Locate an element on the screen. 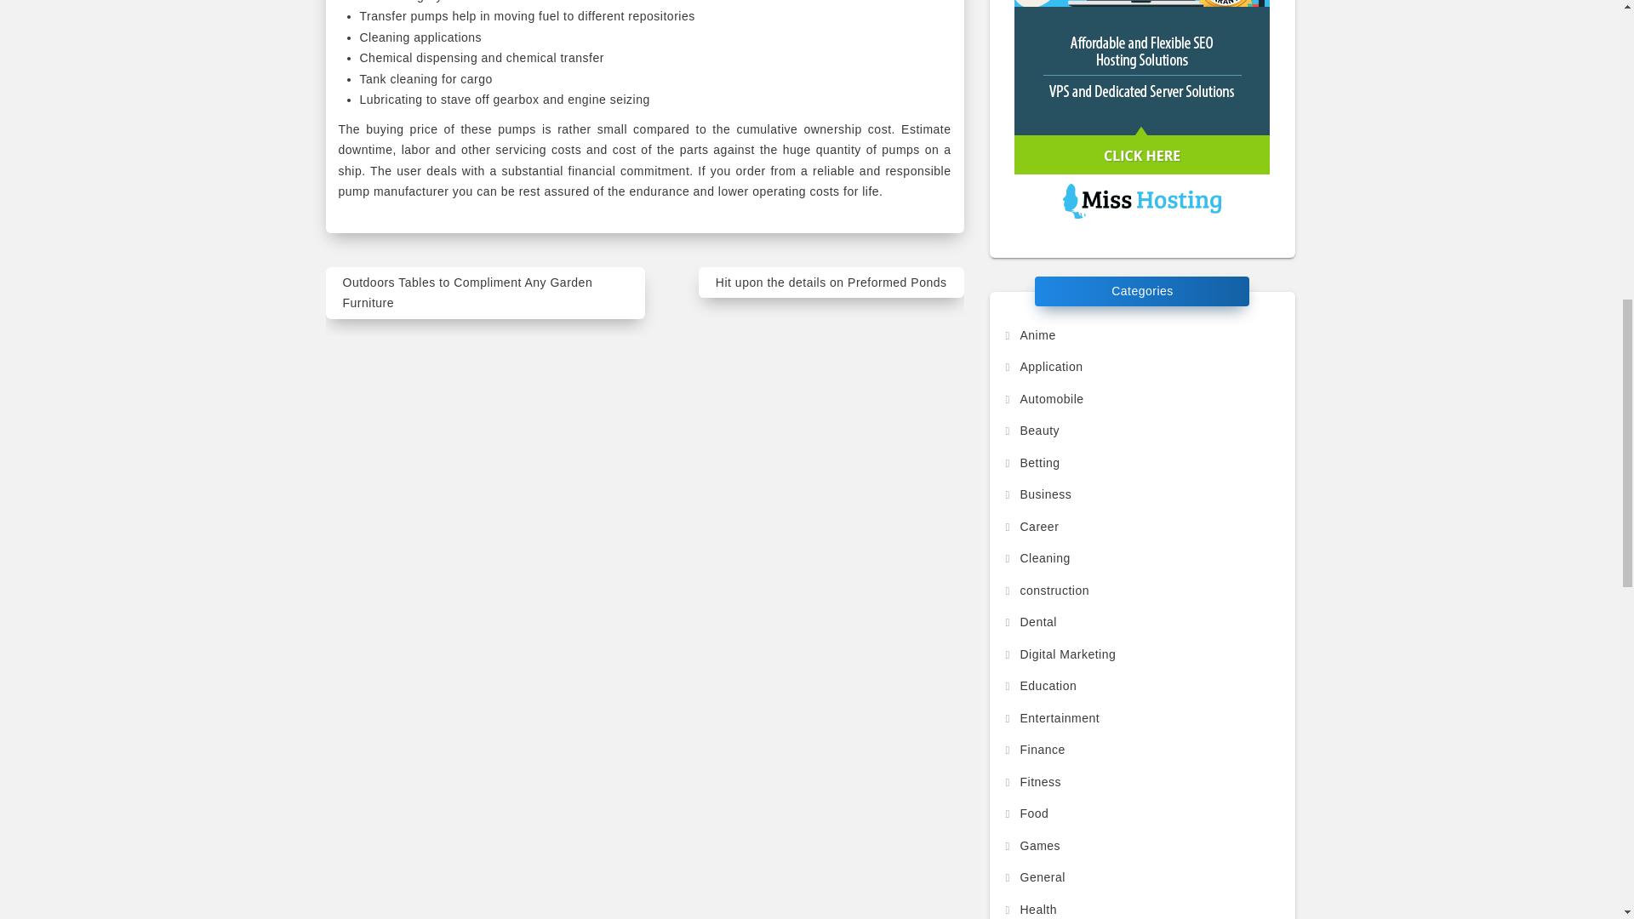  Hit upon the details on Preformed Ponds is located at coordinates (831, 283).